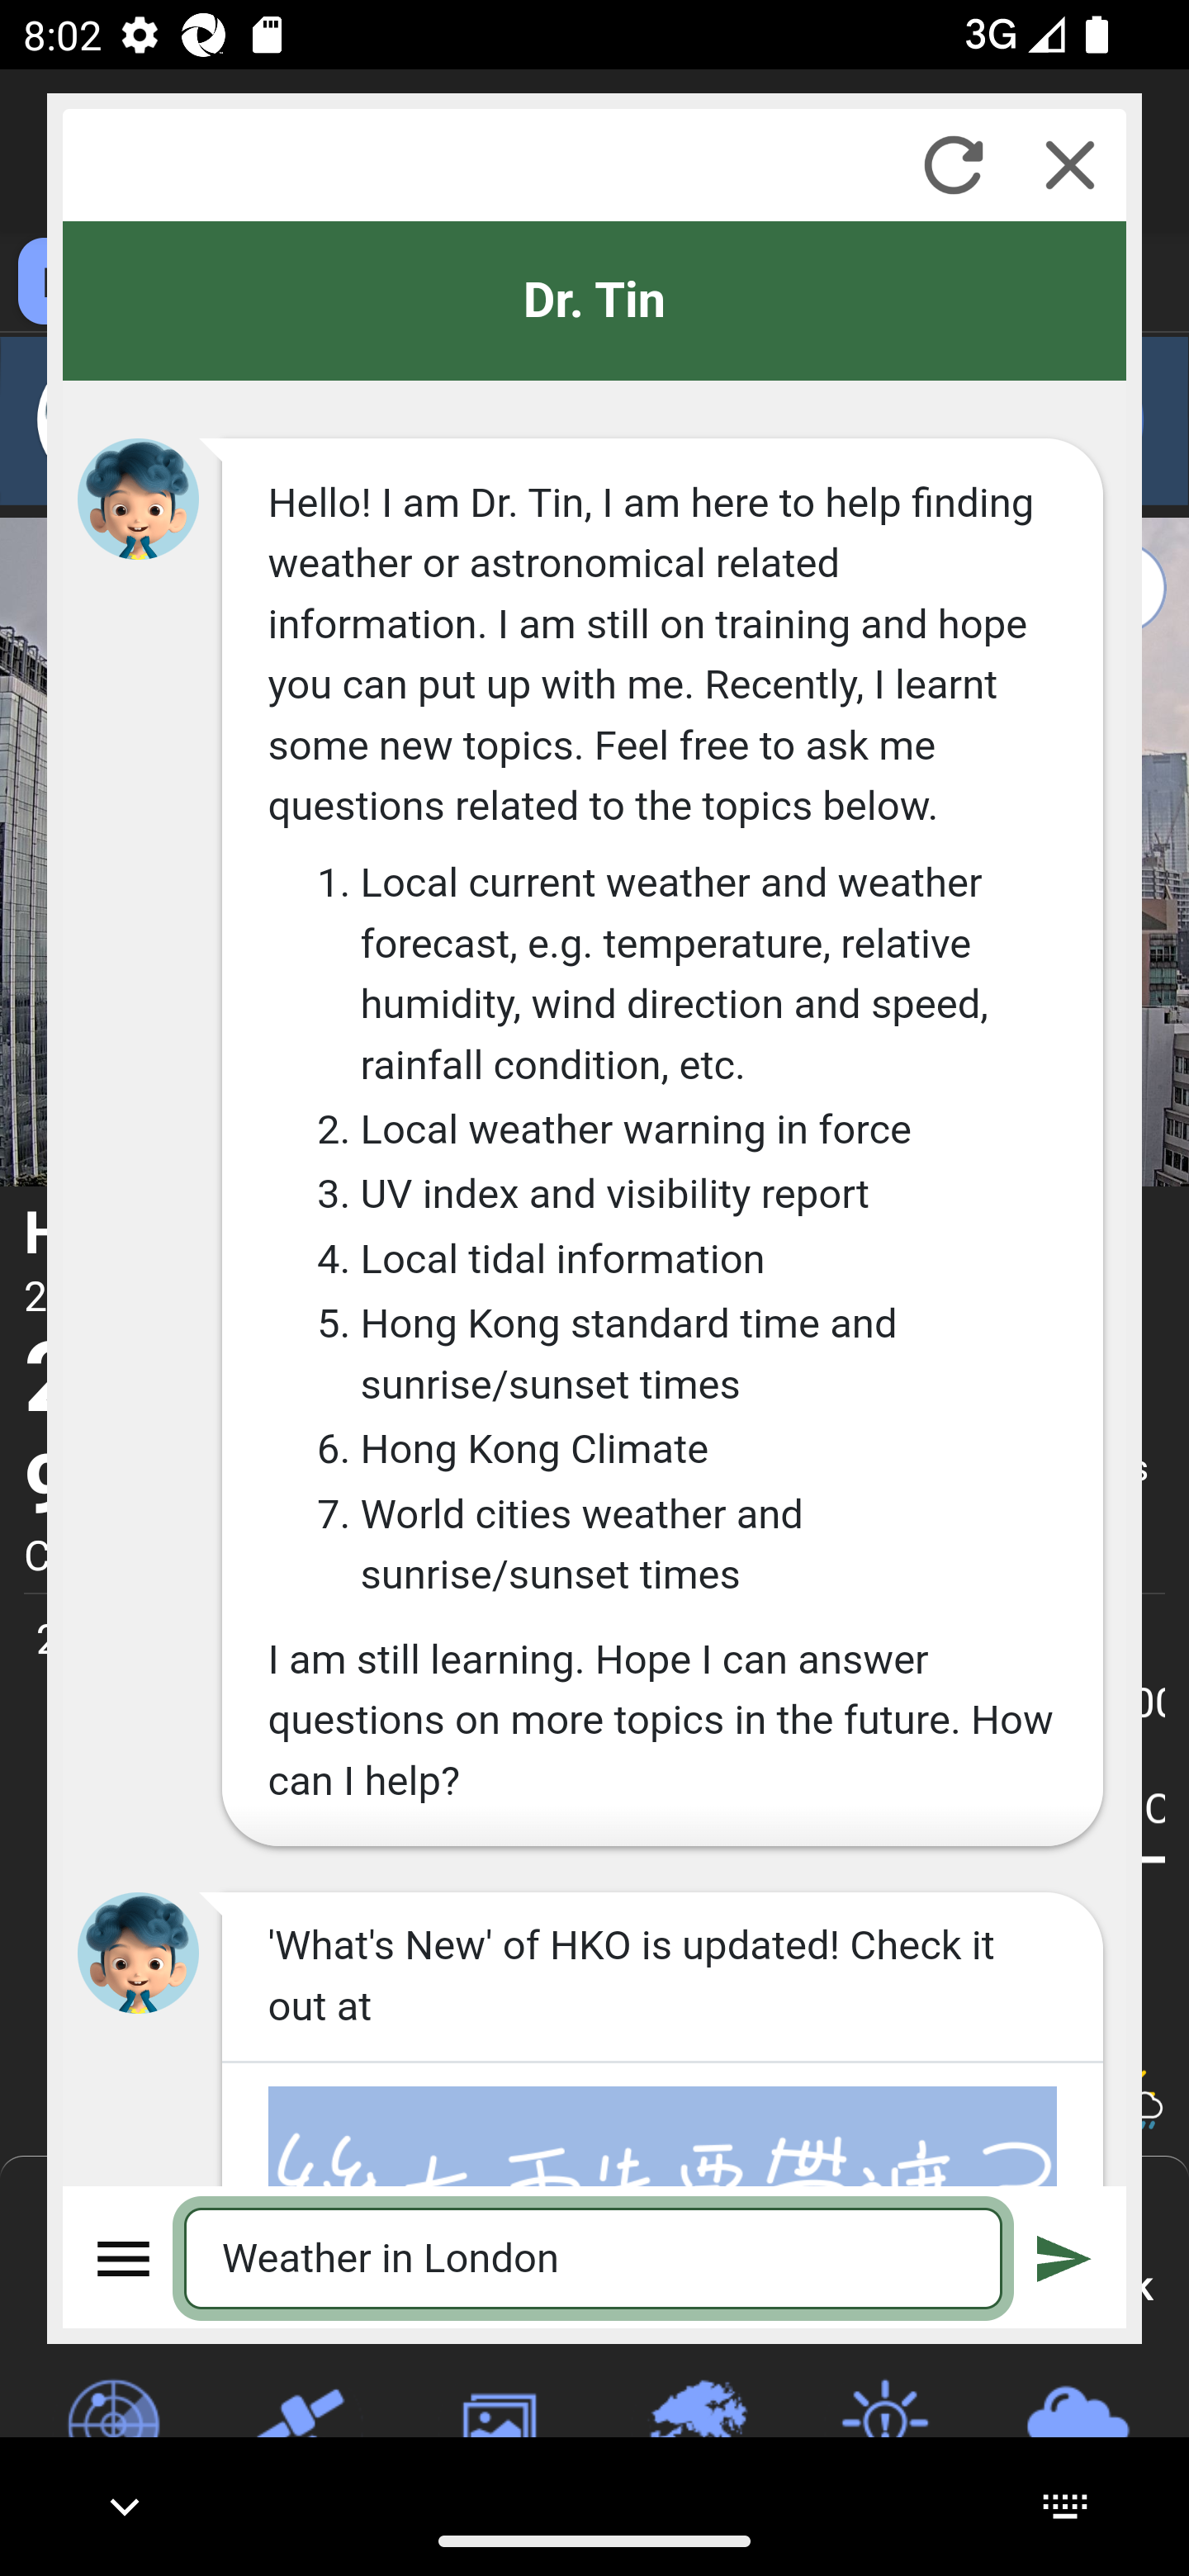  What do you see at coordinates (125, 2257) in the screenshot?
I see `Menu` at bounding box center [125, 2257].